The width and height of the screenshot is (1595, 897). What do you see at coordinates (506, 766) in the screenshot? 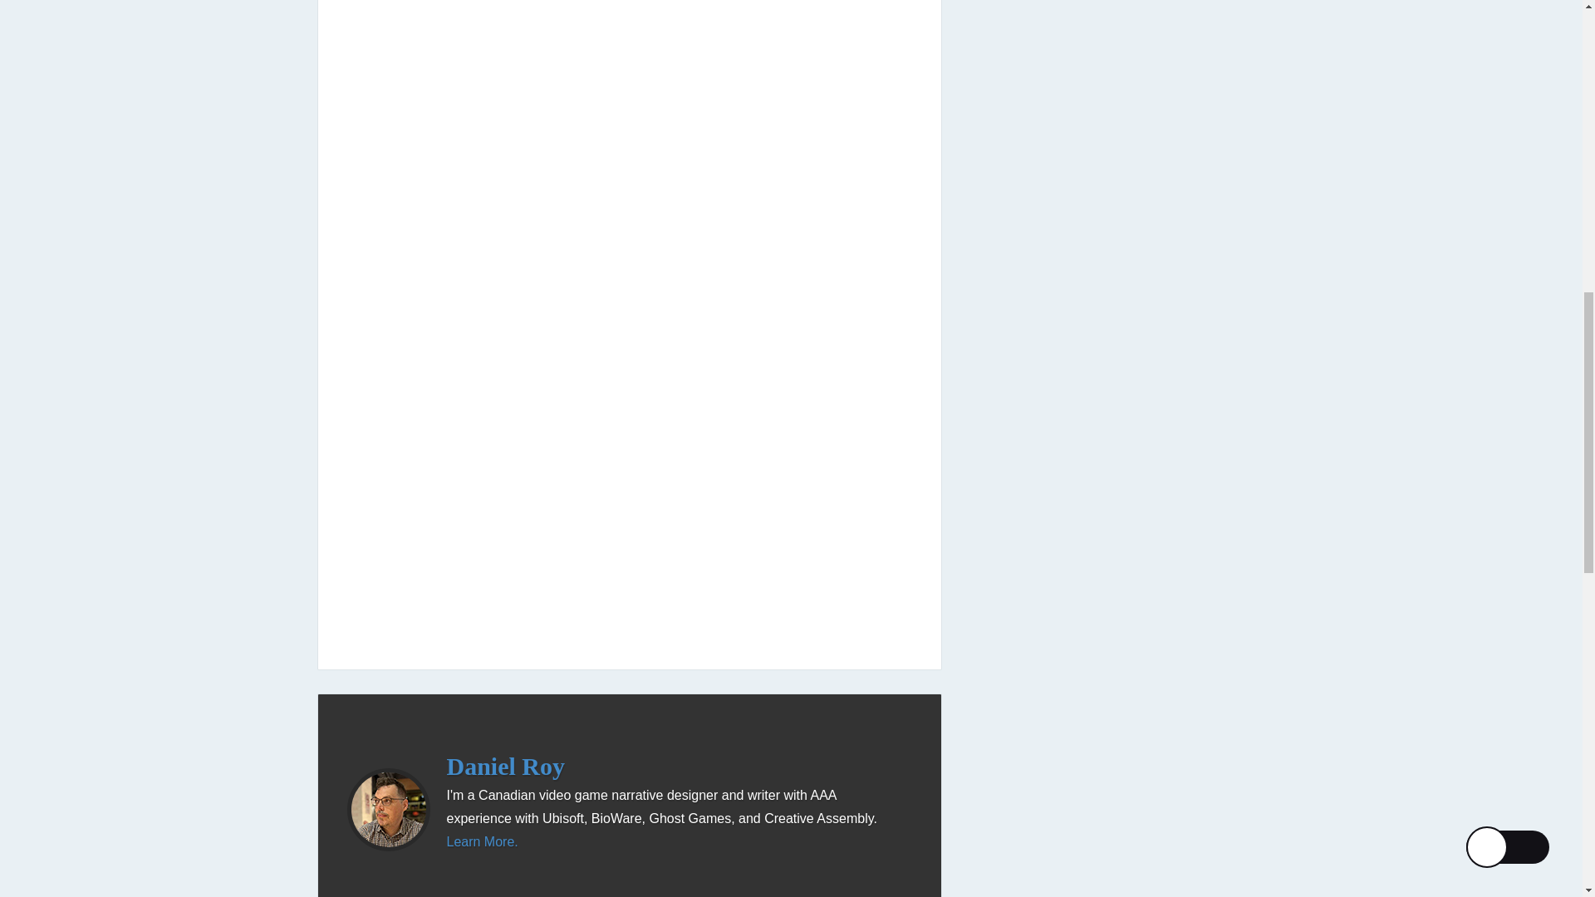
I see `Posts by Daniel Roy` at bounding box center [506, 766].